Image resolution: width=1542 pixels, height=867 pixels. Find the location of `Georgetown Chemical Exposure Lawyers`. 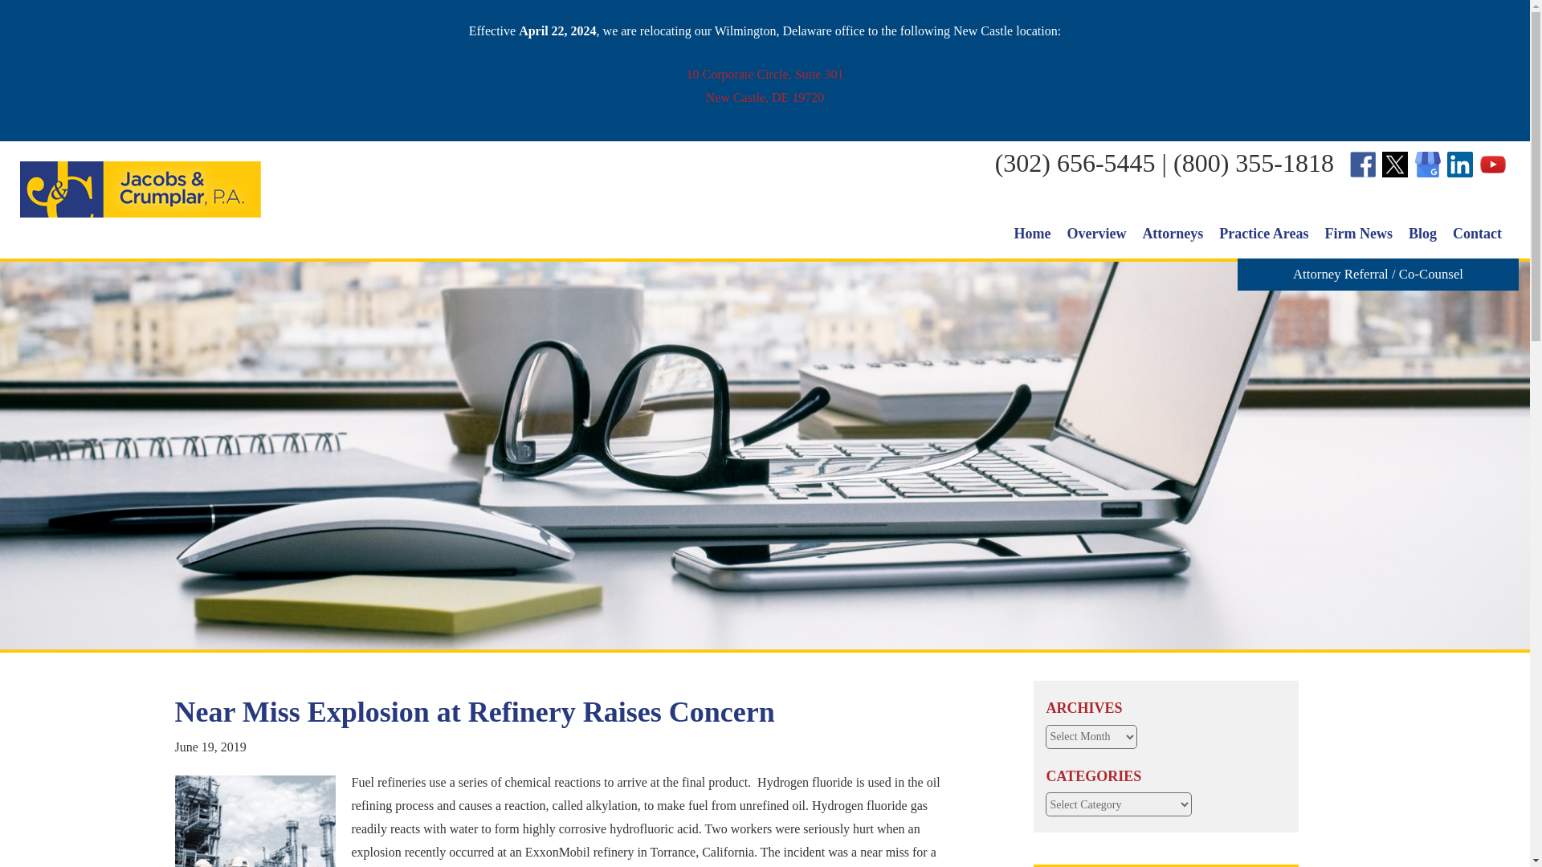

Georgetown Chemical Exposure Lawyers is located at coordinates (765, 85).